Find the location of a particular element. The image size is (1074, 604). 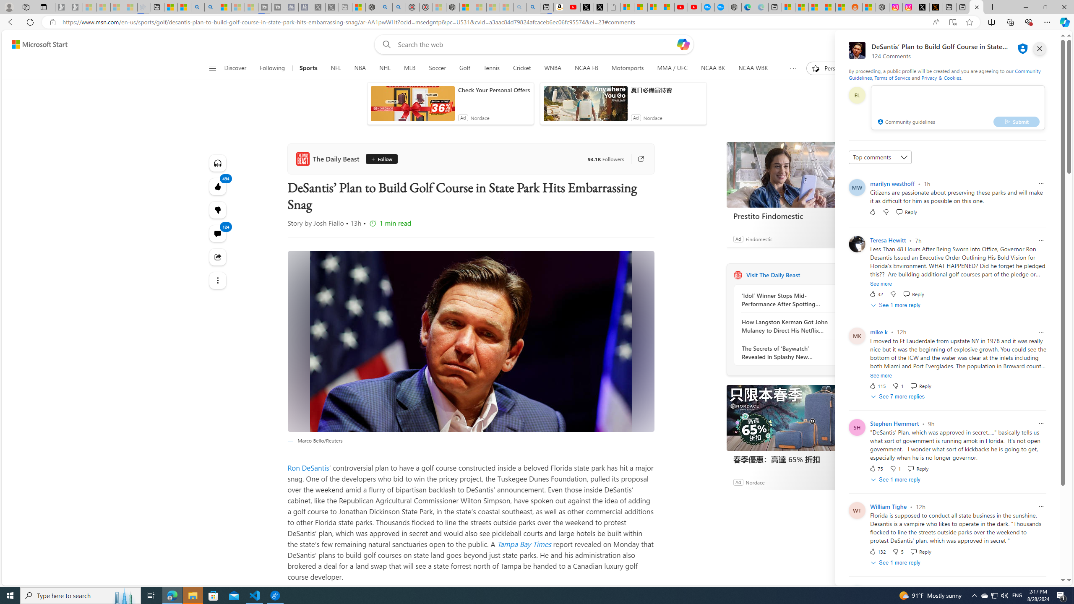

Golf is located at coordinates (465, 68).